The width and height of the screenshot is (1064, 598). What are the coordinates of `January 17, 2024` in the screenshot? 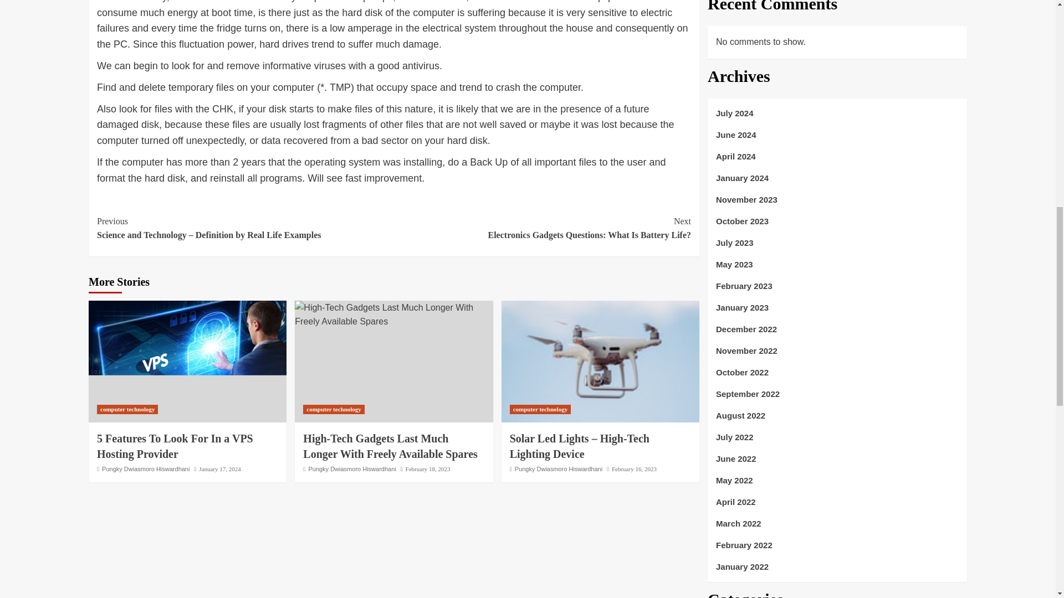 It's located at (334, 410).